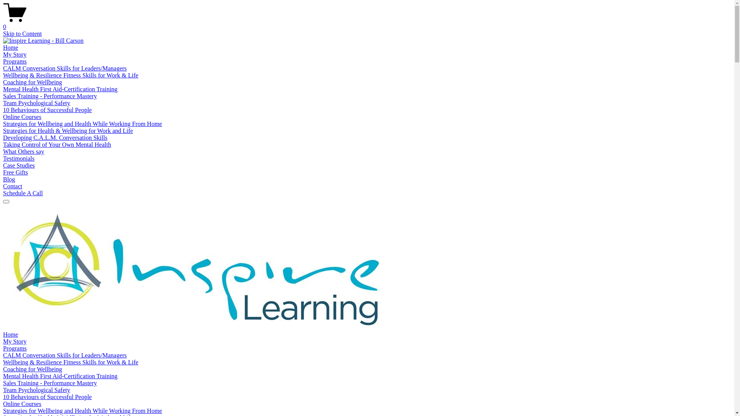 The image size is (740, 416). Describe the element at coordinates (19, 159) in the screenshot. I see `Testimonials` at that location.